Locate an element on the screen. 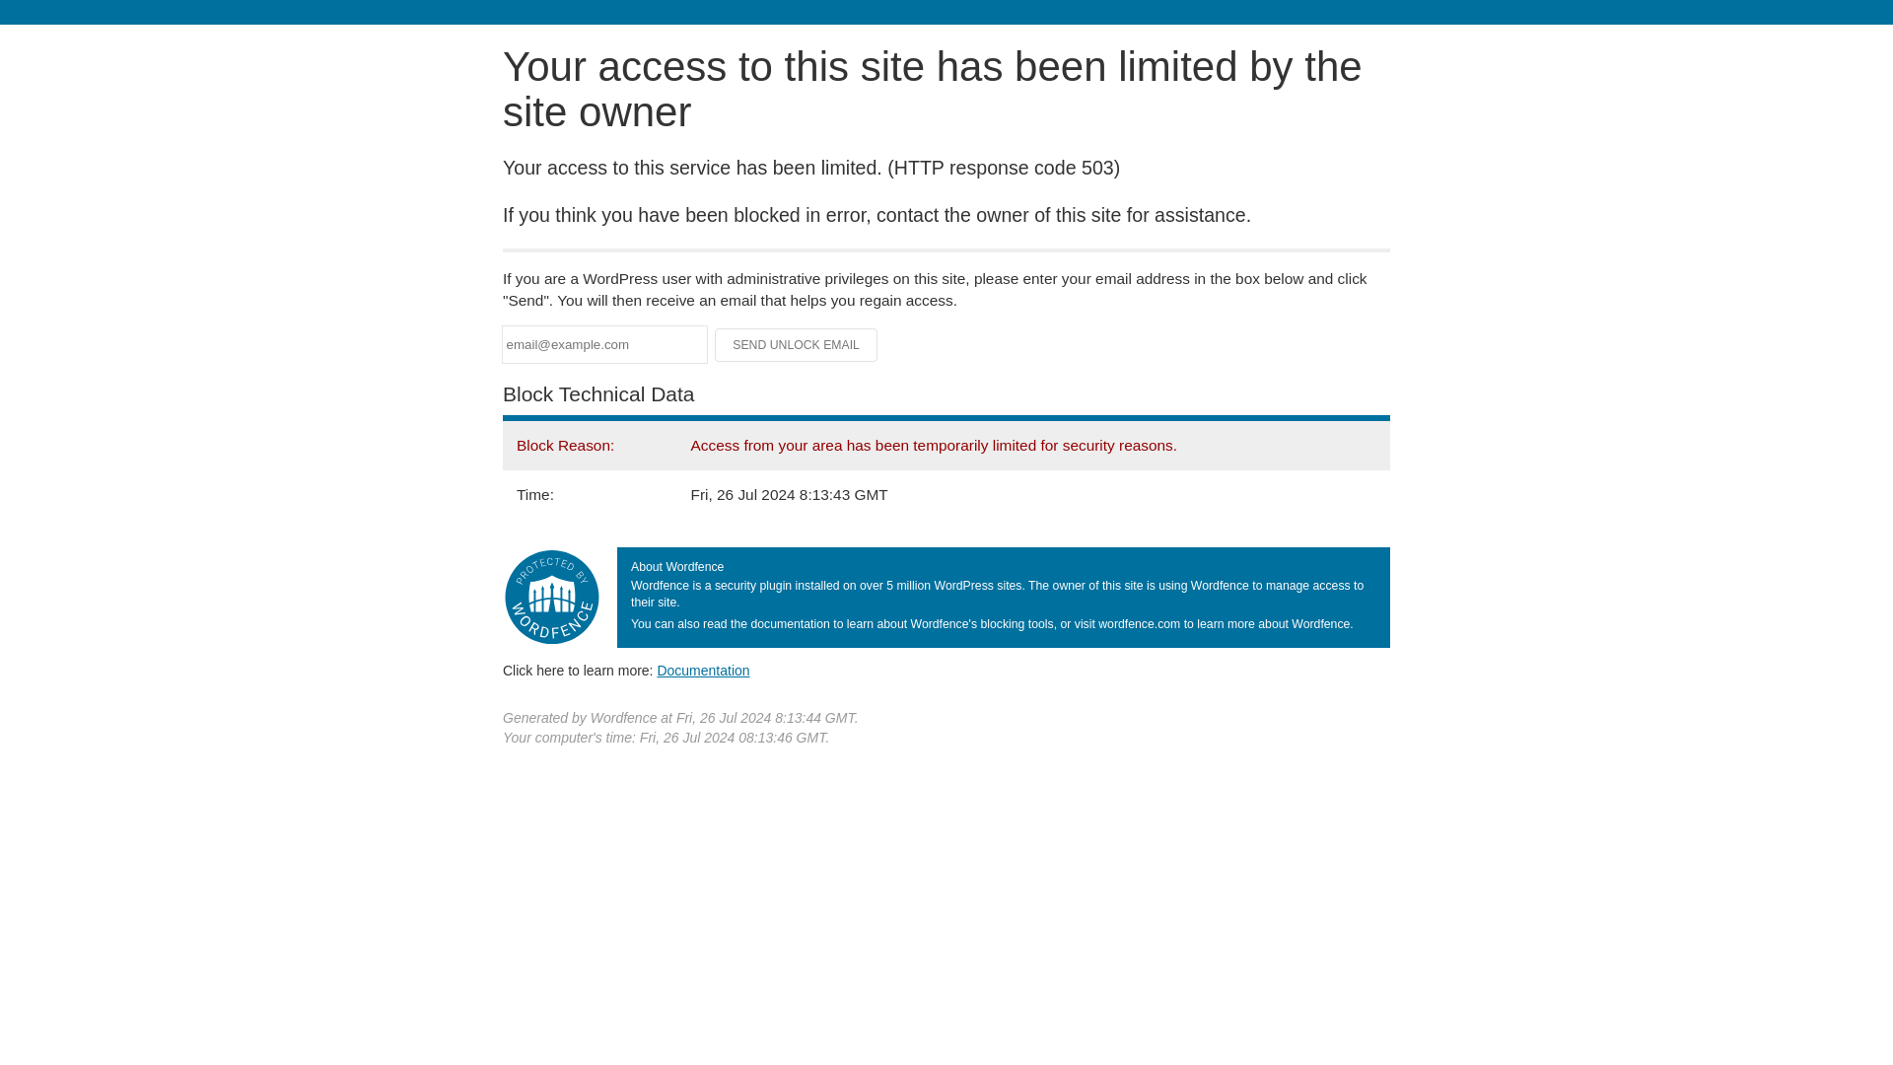  Send Unlock Email is located at coordinates (797, 345).